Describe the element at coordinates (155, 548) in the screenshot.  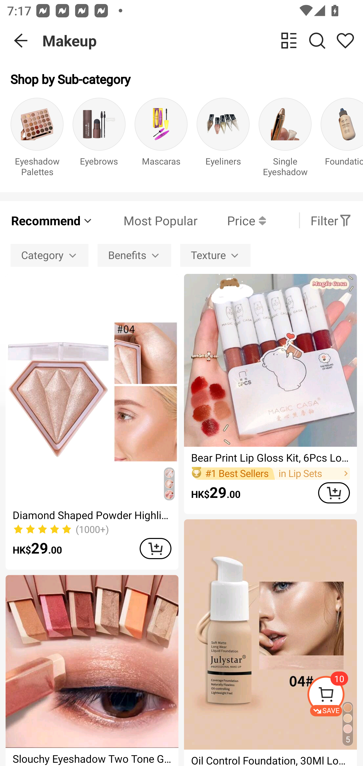
I see `ADD TO CART` at that location.